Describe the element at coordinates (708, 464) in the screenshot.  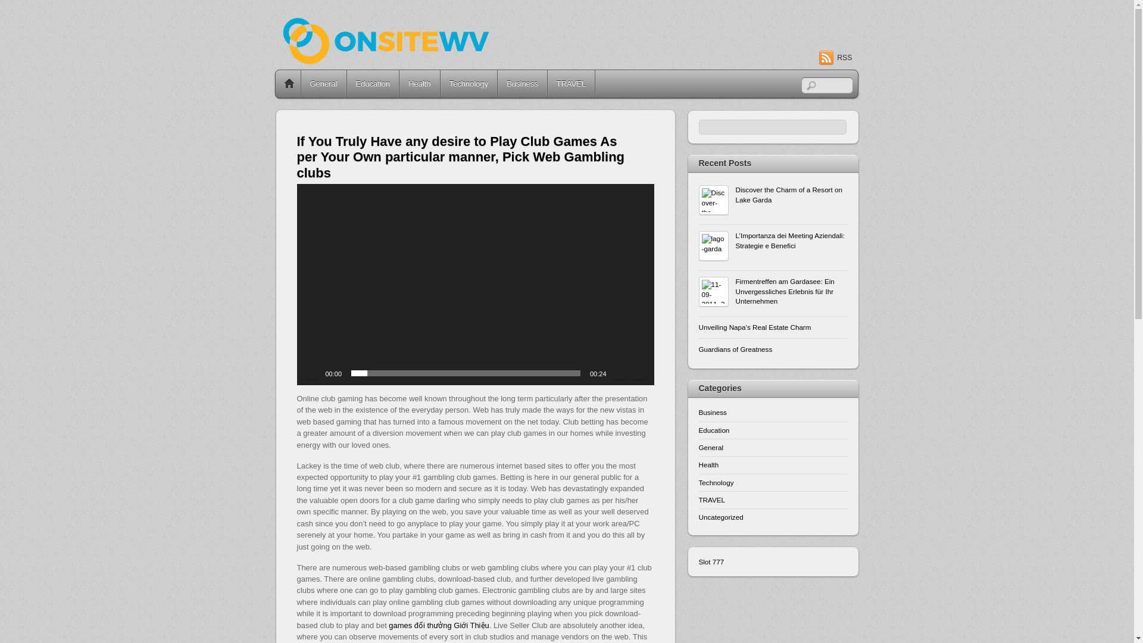
I see `Health` at that location.